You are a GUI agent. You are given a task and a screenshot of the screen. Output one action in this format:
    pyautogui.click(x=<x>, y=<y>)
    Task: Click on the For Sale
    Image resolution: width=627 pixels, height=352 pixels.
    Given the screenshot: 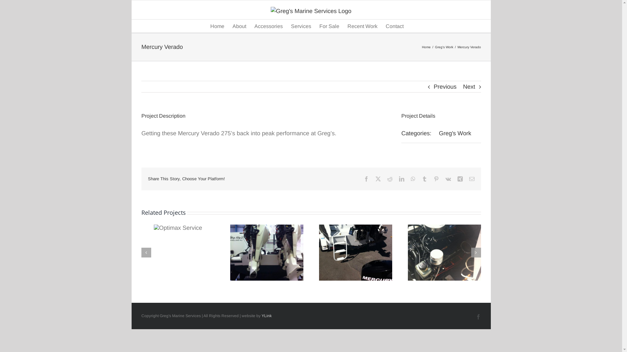 What is the action you would take?
    pyautogui.click(x=329, y=26)
    